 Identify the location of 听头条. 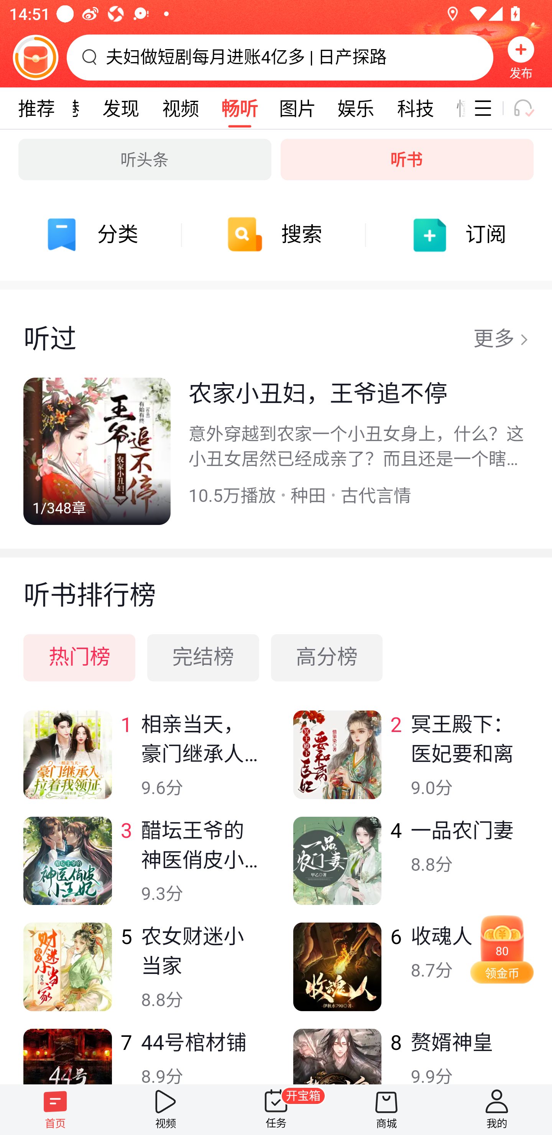
(145, 160).